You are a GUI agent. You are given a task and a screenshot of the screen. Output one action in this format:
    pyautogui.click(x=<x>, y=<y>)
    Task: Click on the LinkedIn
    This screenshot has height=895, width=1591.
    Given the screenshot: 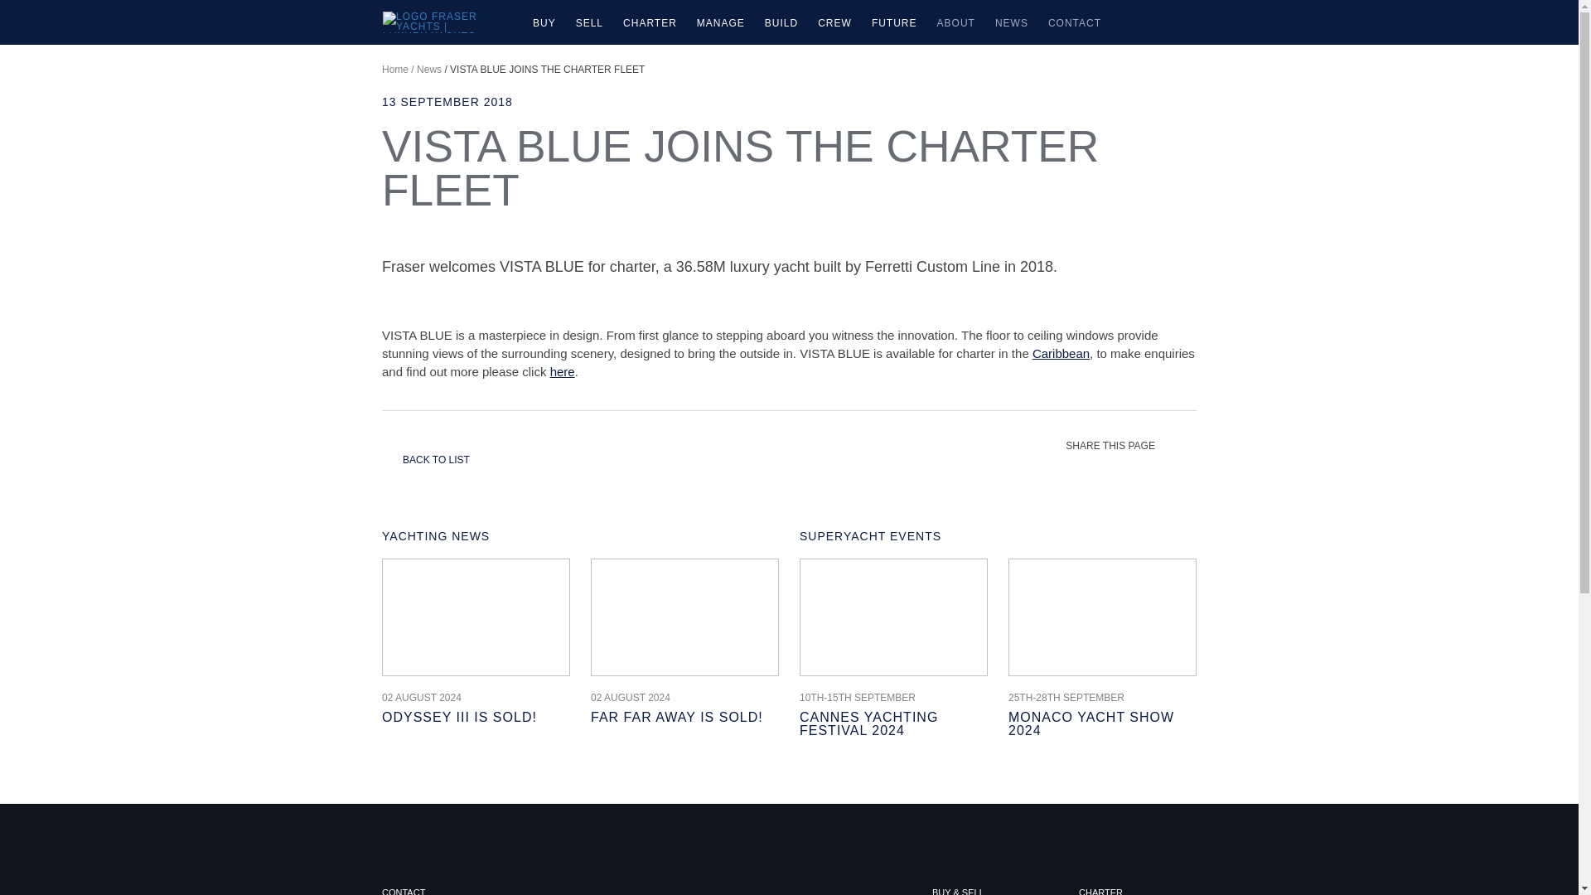 What is the action you would take?
    pyautogui.click(x=1117, y=834)
    